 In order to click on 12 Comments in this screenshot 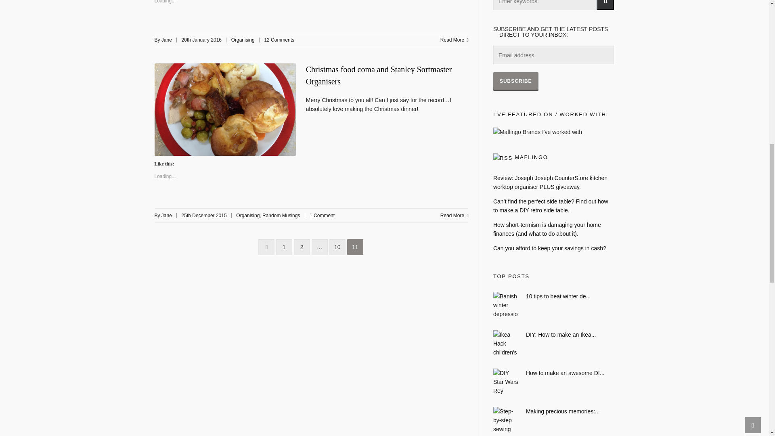, I will do `click(279, 40)`.